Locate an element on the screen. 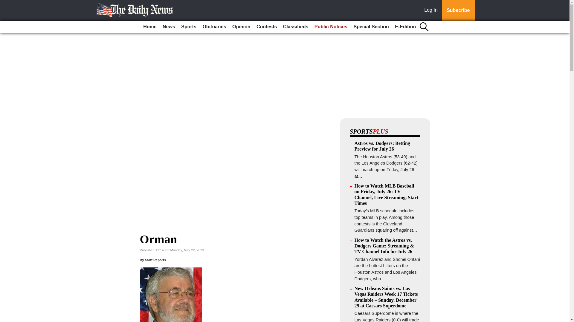 The image size is (574, 322). News is located at coordinates (169, 27).